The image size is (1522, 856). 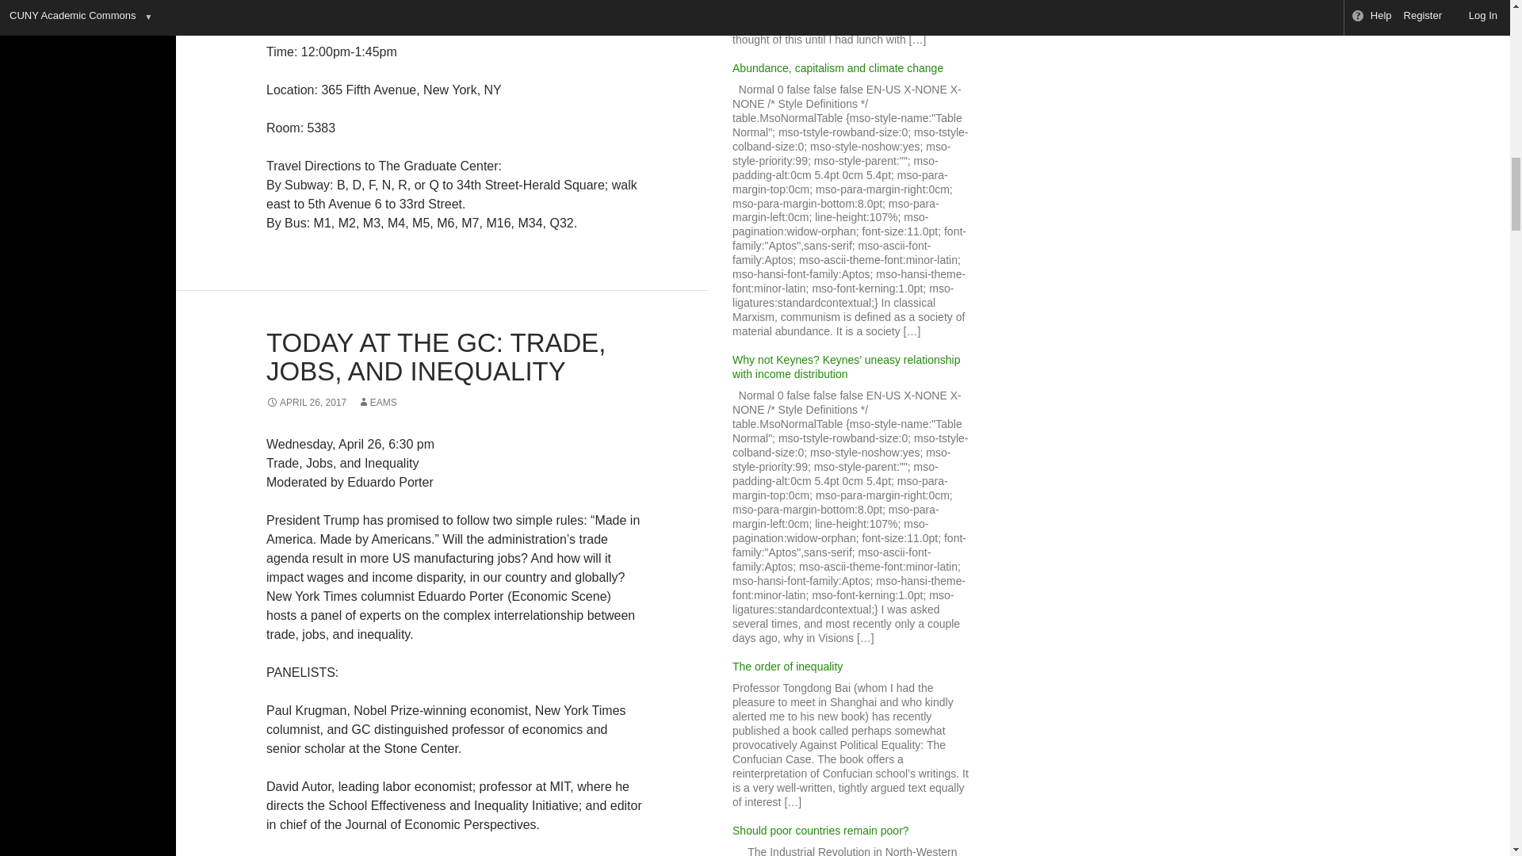 What do you see at coordinates (306, 403) in the screenshot?
I see `APRIL 26, 2017` at bounding box center [306, 403].